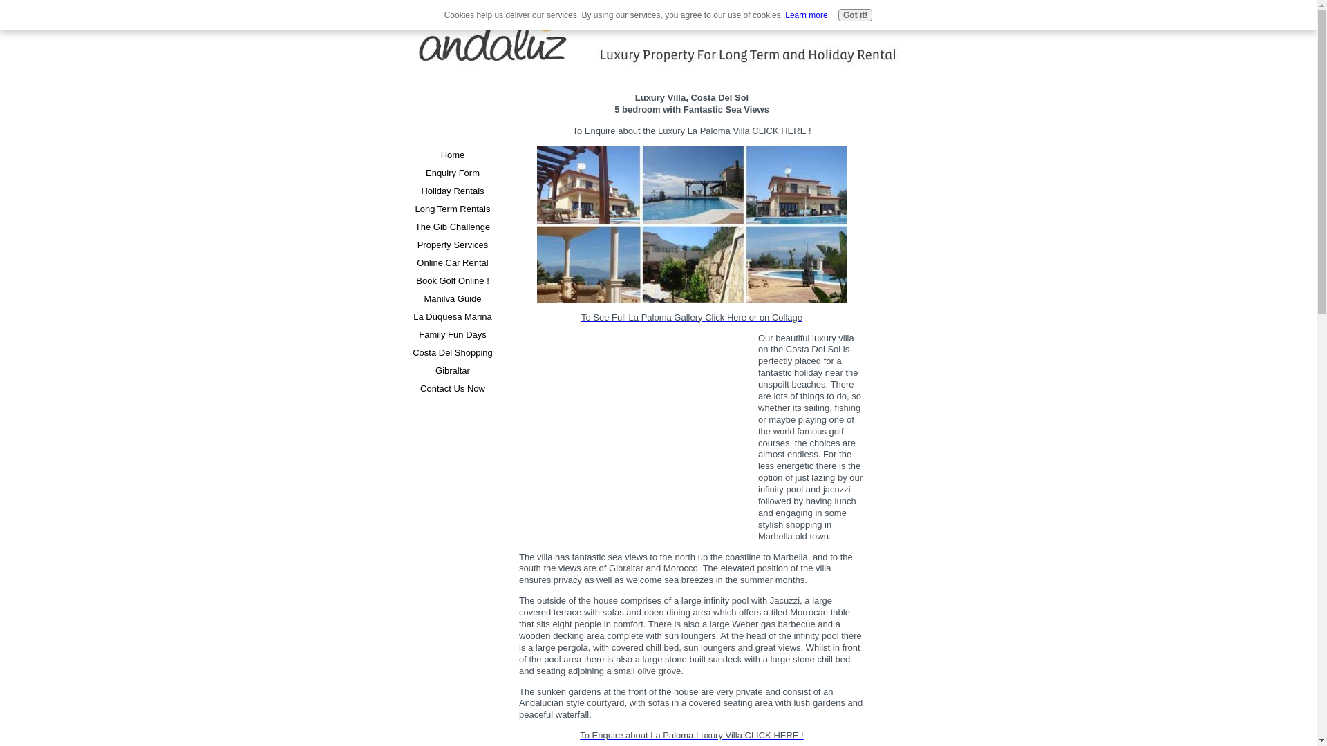  What do you see at coordinates (452, 388) in the screenshot?
I see `Contact Us Now` at bounding box center [452, 388].